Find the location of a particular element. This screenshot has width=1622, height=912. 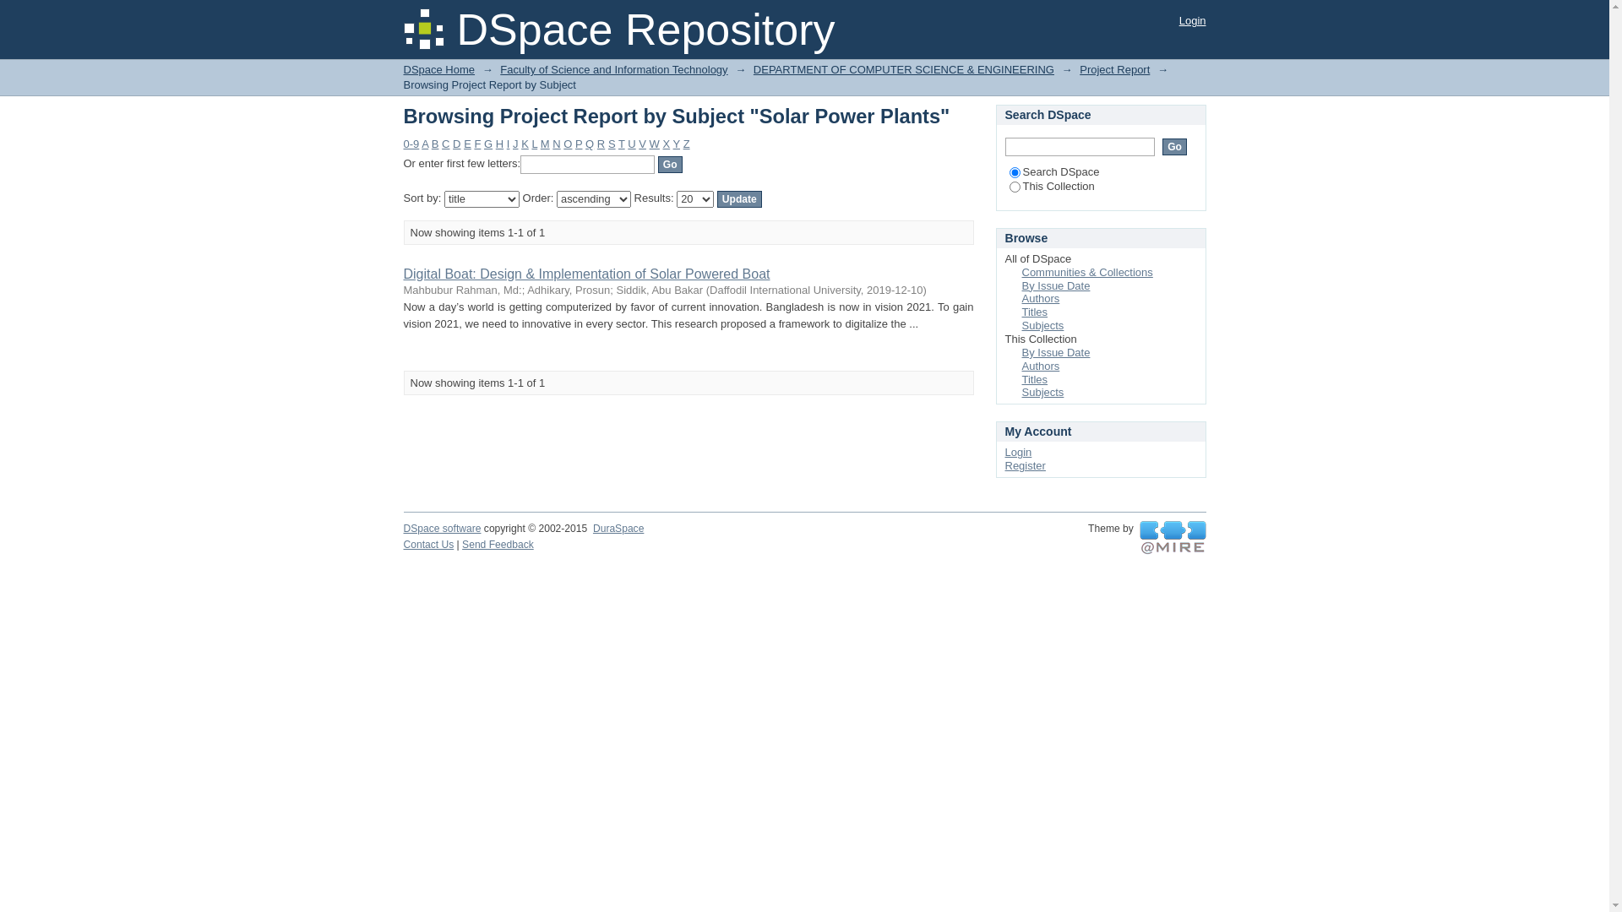

P is located at coordinates (579, 144).